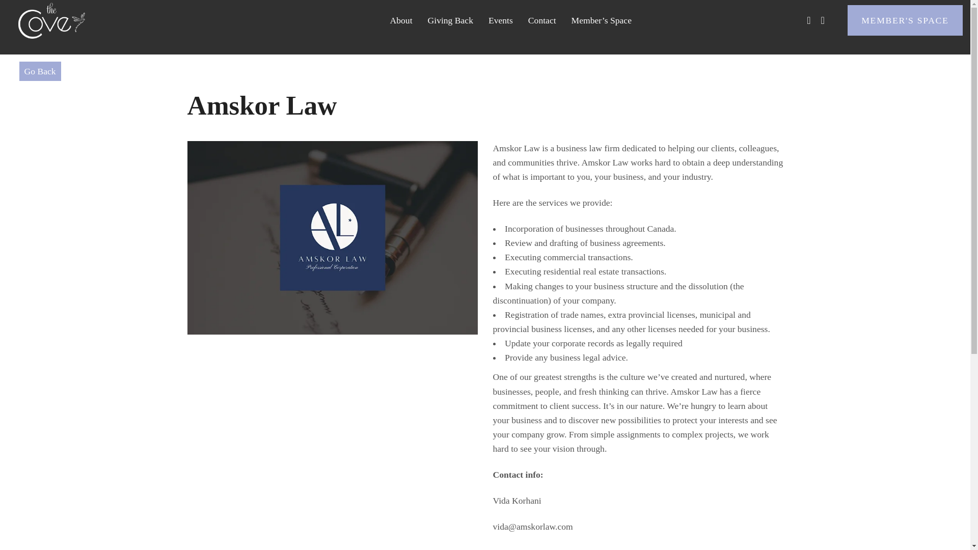 The width and height of the screenshot is (978, 550). What do you see at coordinates (450, 20) in the screenshot?
I see `Giving Back` at bounding box center [450, 20].